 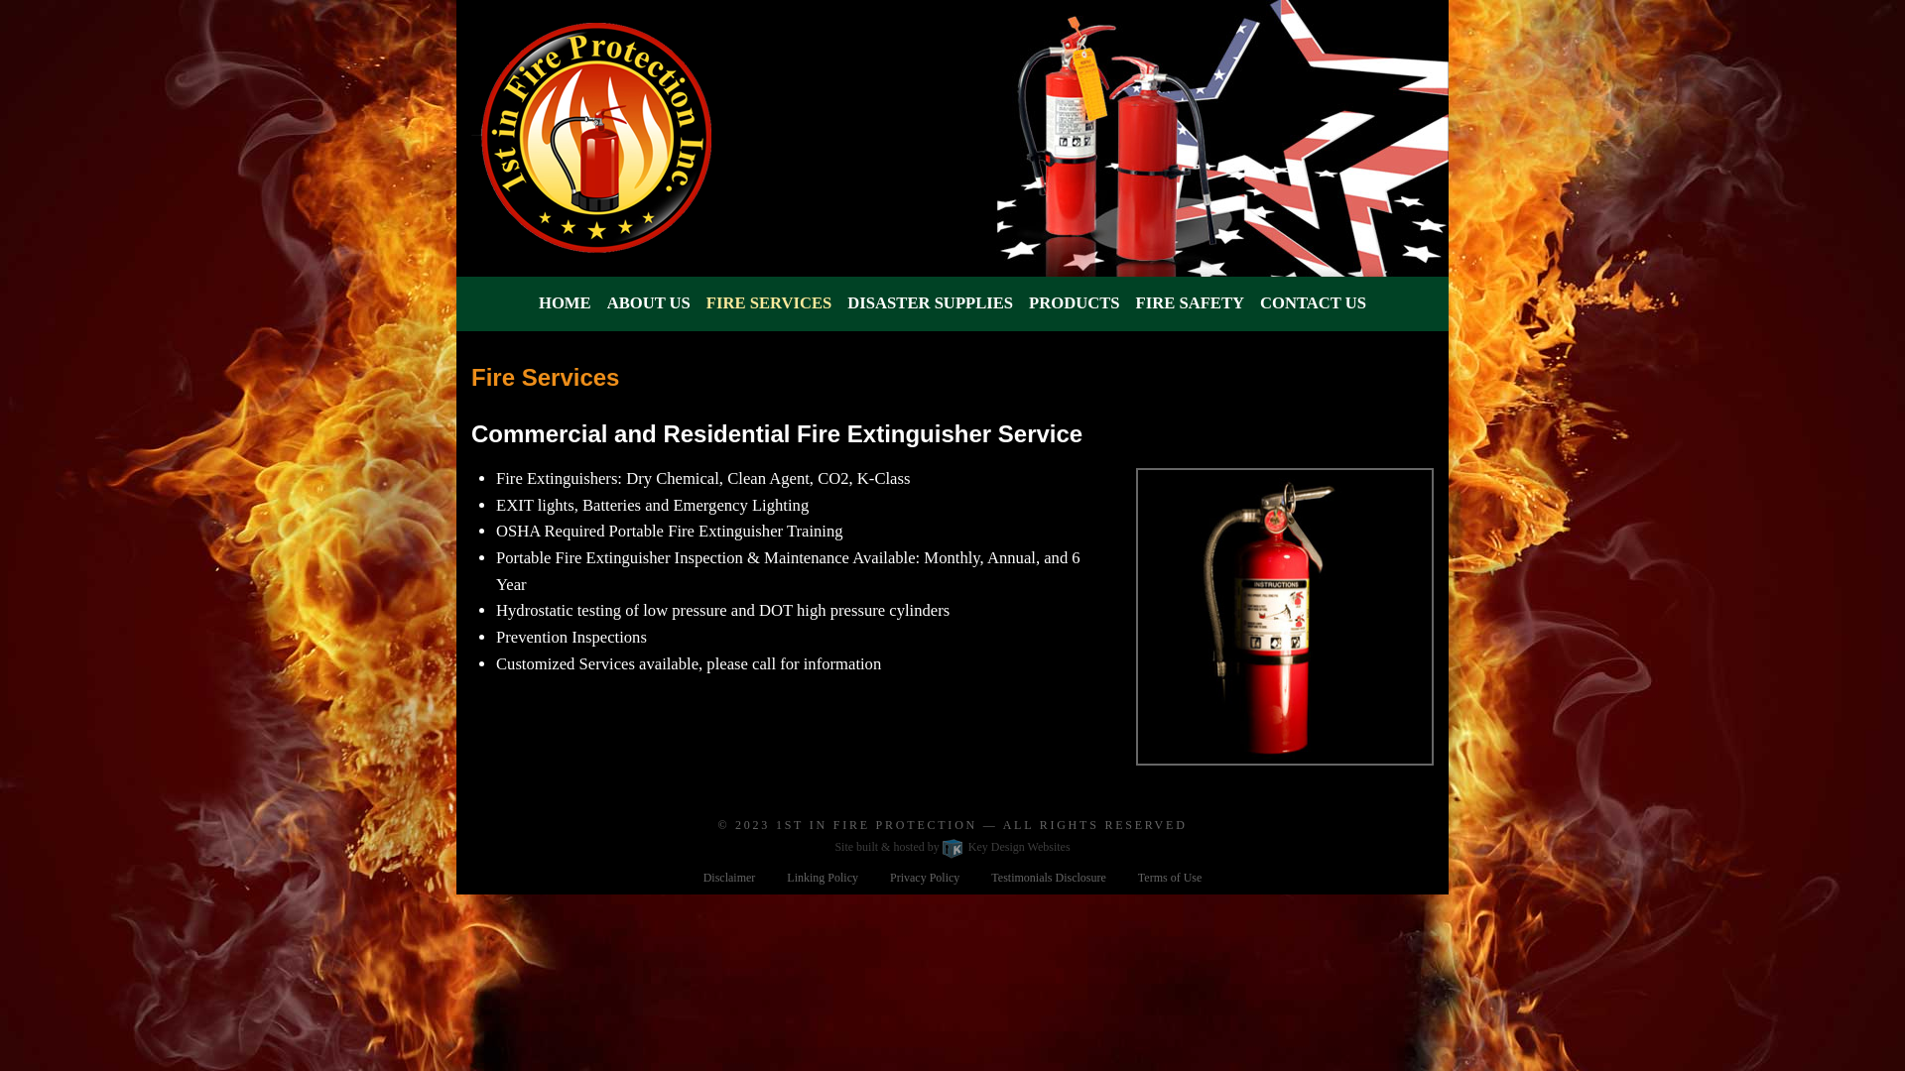 I want to click on Privacy Policy, so click(x=925, y=878).